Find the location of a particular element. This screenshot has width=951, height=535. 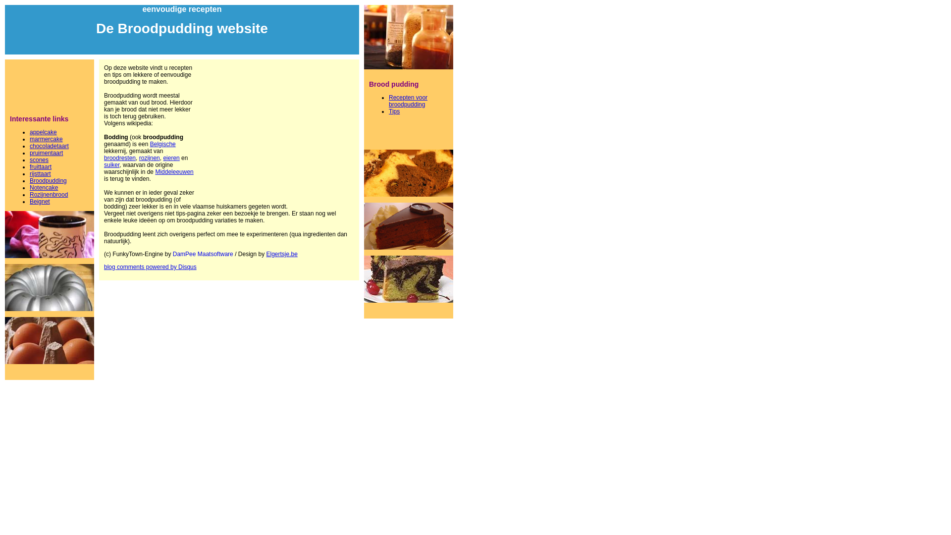

blog comments powered by Disqus is located at coordinates (151, 267).